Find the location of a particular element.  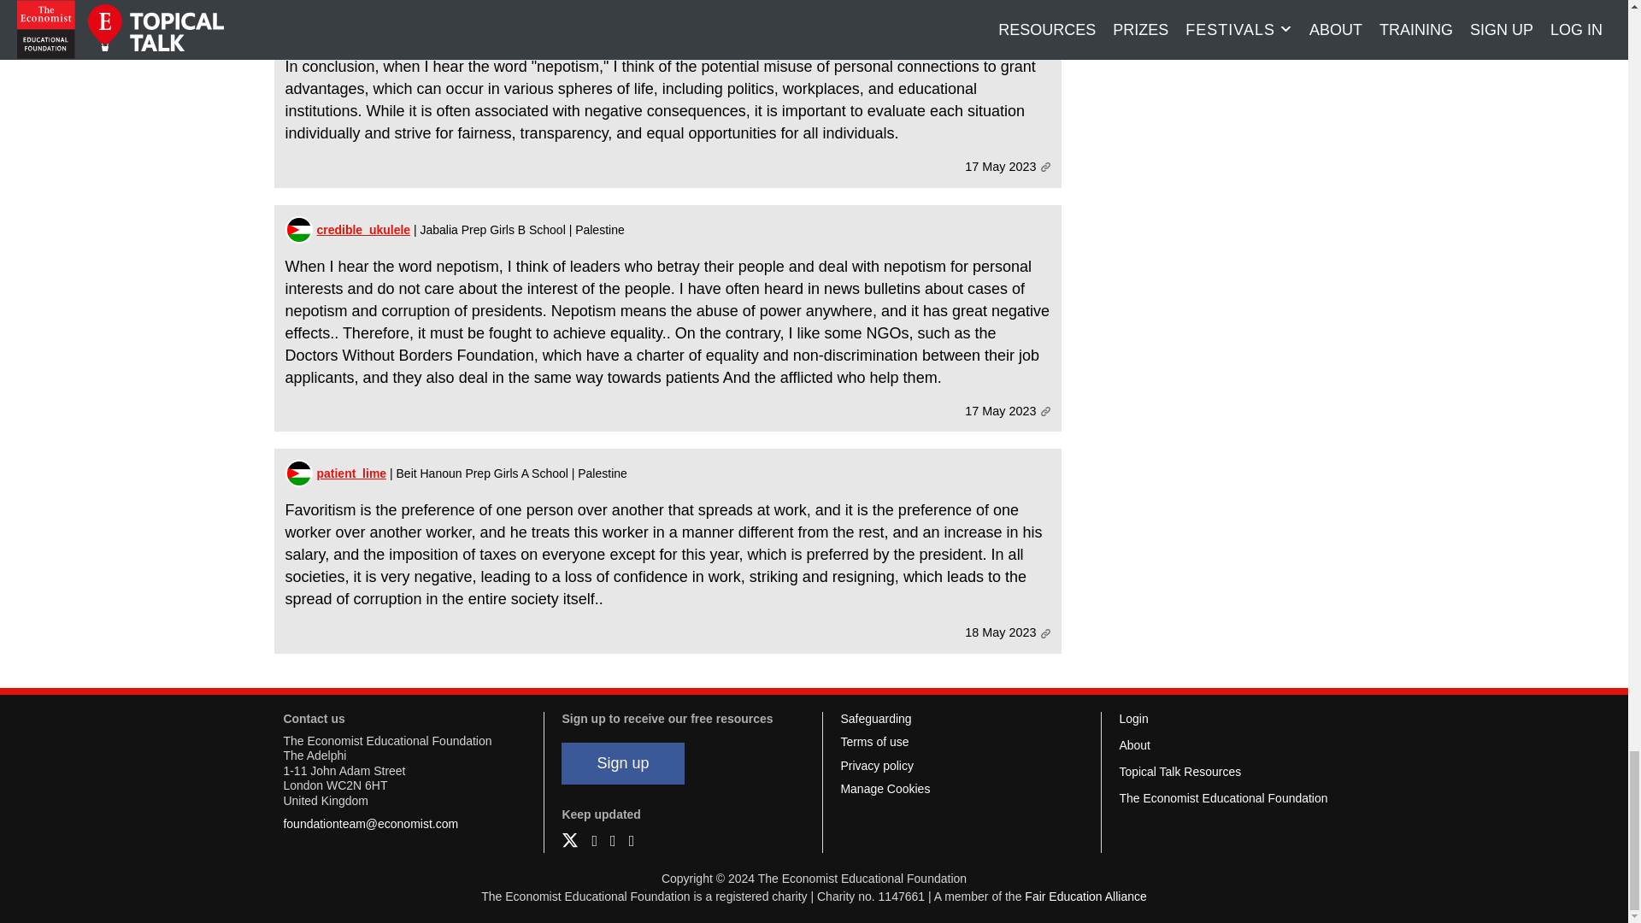

Copy URL to clipboard is located at coordinates (1044, 167).